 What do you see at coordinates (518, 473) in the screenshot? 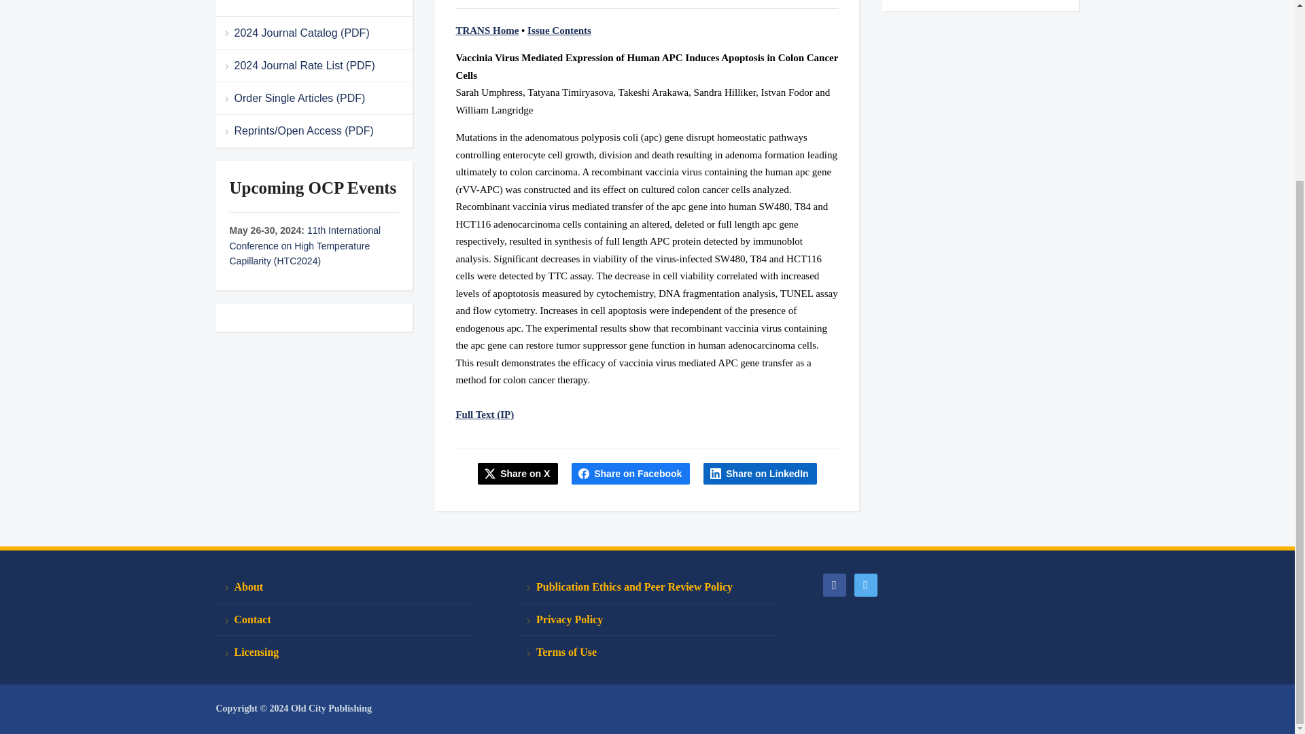
I see `Share this on X` at bounding box center [518, 473].